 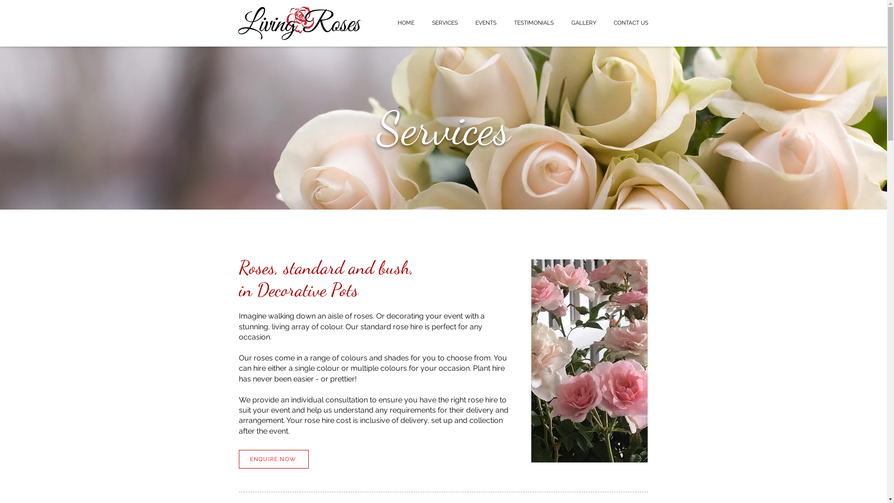 What do you see at coordinates (444, 23) in the screenshot?
I see `SERVICES` at bounding box center [444, 23].